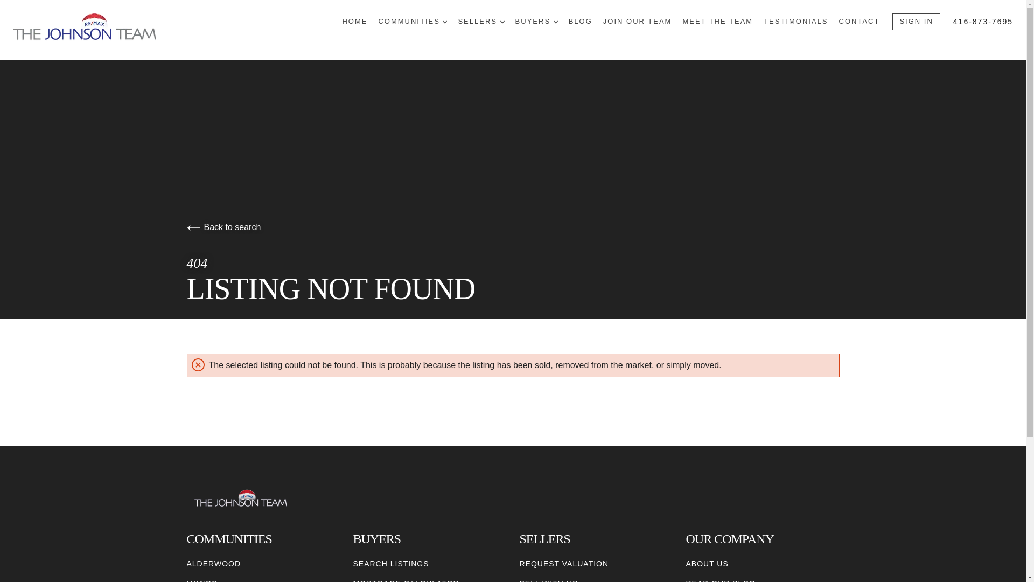 Image resolution: width=1034 pixels, height=582 pixels. What do you see at coordinates (413, 22) in the screenshot?
I see `COMMUNITIES DROPDOWN ARROW` at bounding box center [413, 22].